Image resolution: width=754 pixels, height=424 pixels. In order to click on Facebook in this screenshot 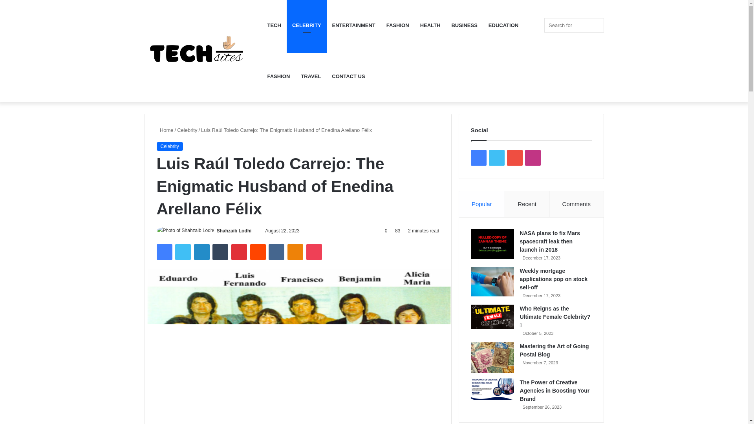, I will do `click(164, 252)`.